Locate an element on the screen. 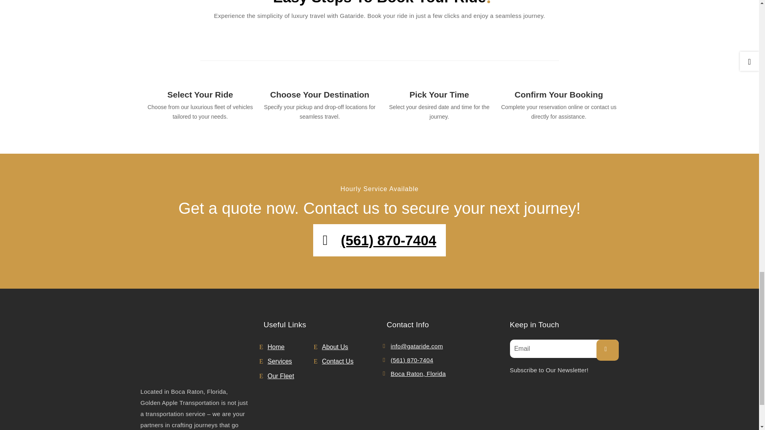  About Us is located at coordinates (345, 347).